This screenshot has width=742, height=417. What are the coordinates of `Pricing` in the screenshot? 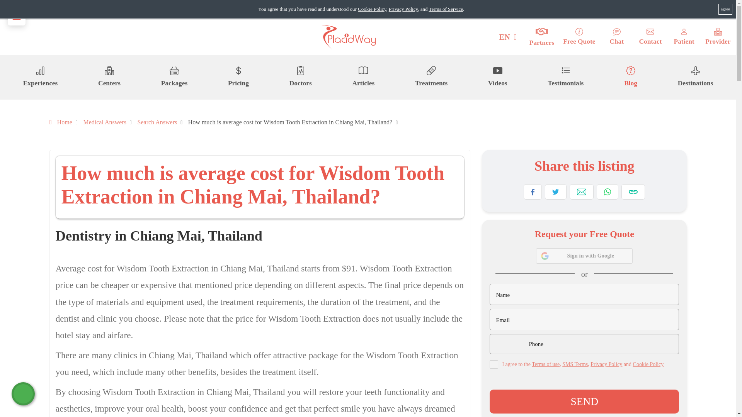 It's located at (238, 77).